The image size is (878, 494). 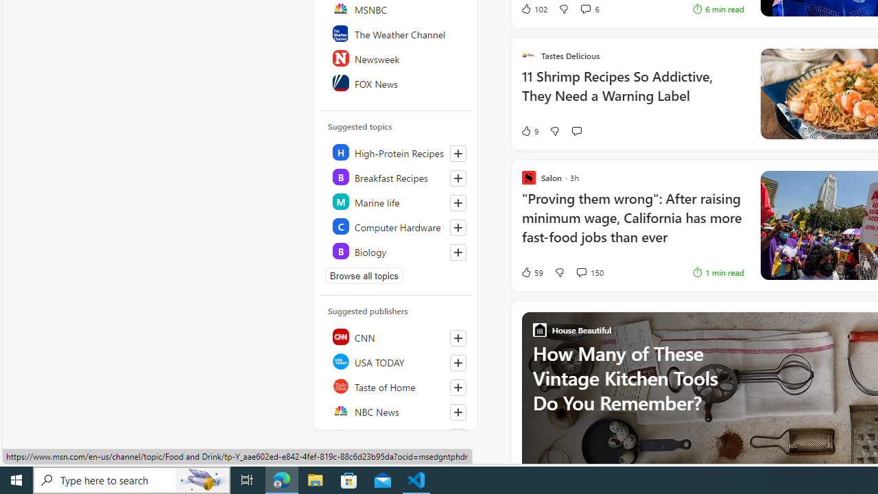 I want to click on Newsweek, so click(x=396, y=58).